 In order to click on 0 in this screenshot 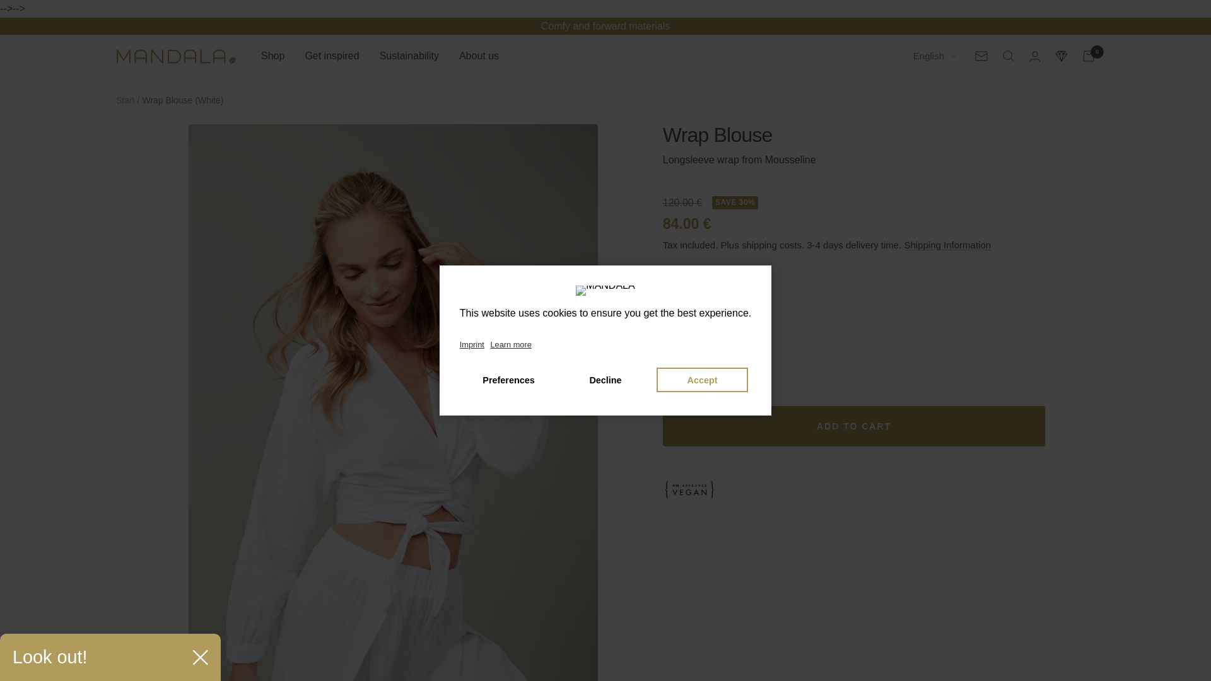, I will do `click(1089, 55)`.